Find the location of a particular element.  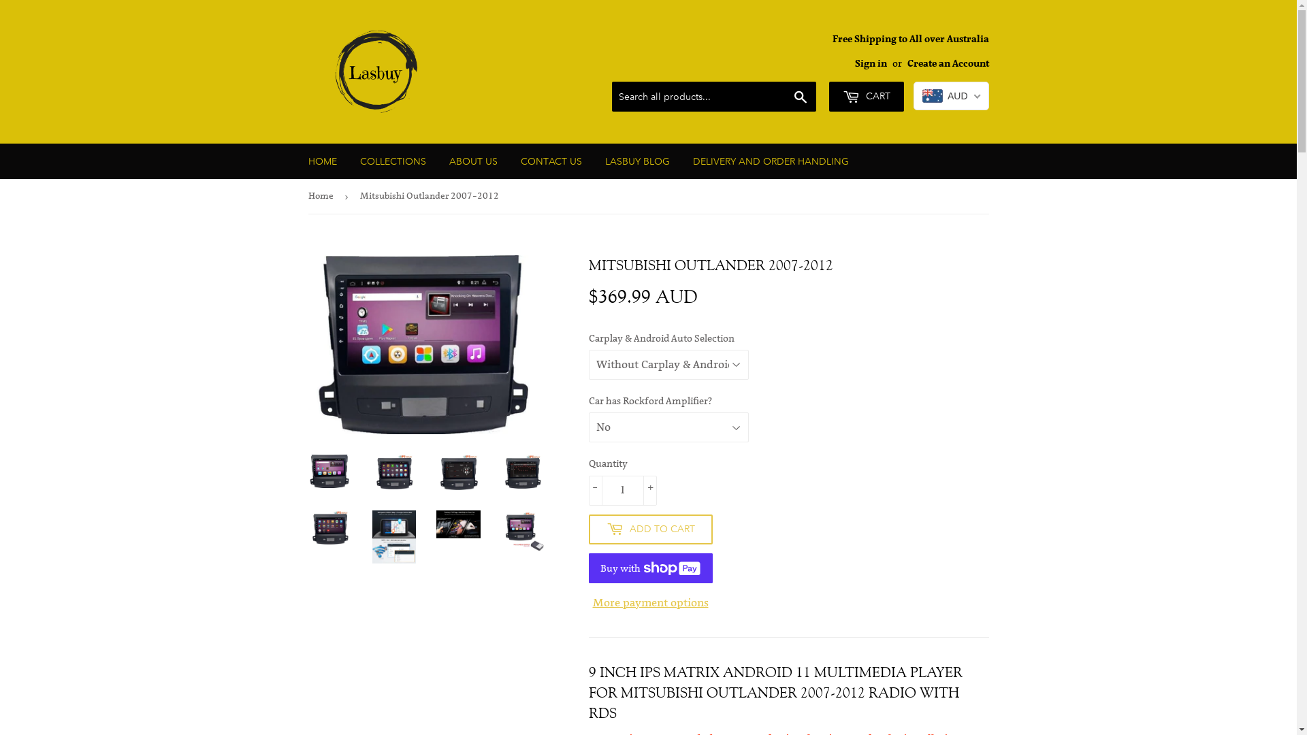

Free Shipping to All over Australia is located at coordinates (910, 51).